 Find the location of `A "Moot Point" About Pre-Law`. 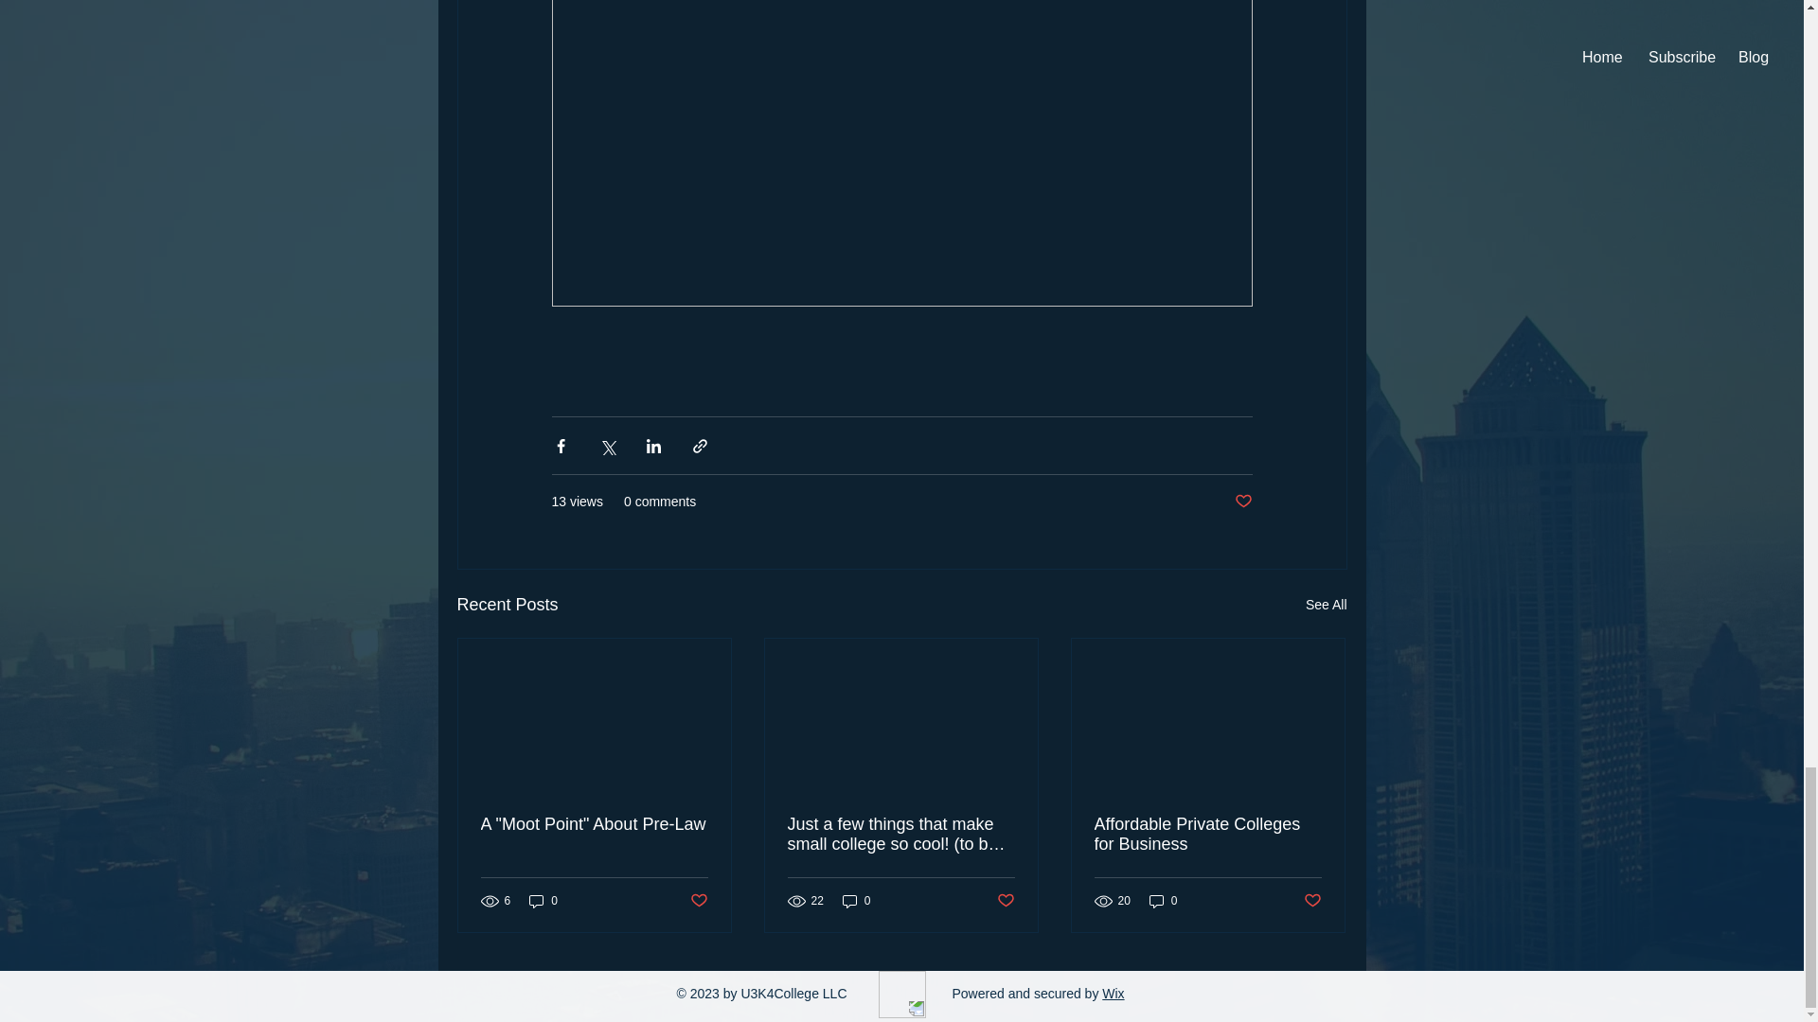

A "Moot Point" About Pre-Law is located at coordinates (595, 824).